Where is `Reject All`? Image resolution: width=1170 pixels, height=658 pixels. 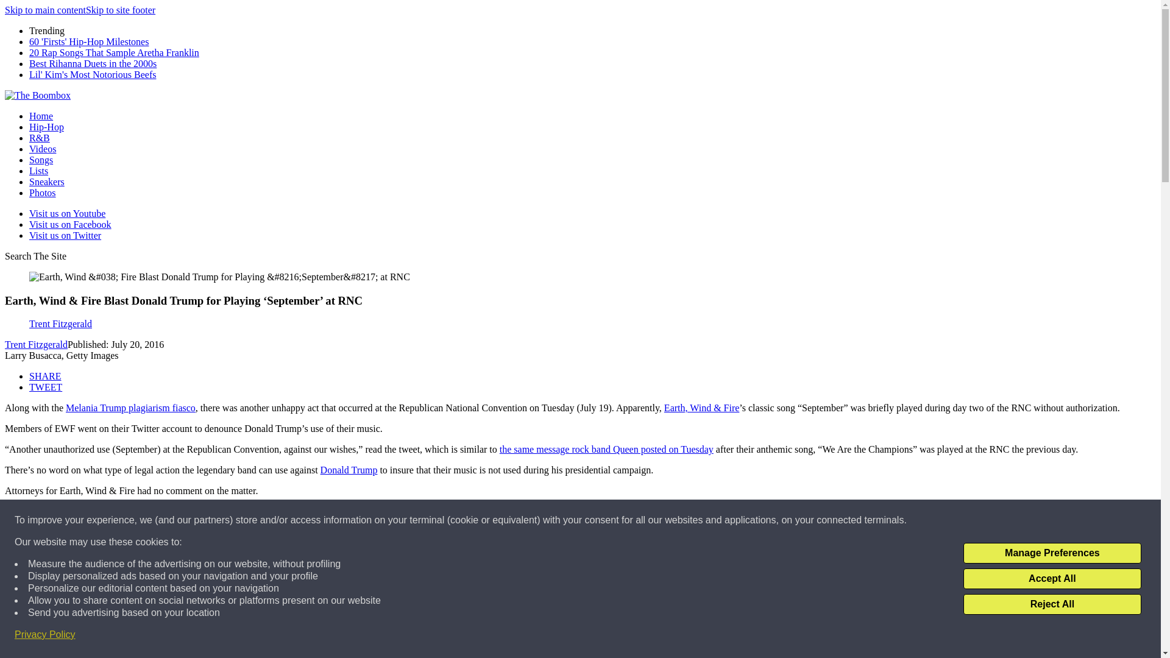
Reject All is located at coordinates (1052, 604).